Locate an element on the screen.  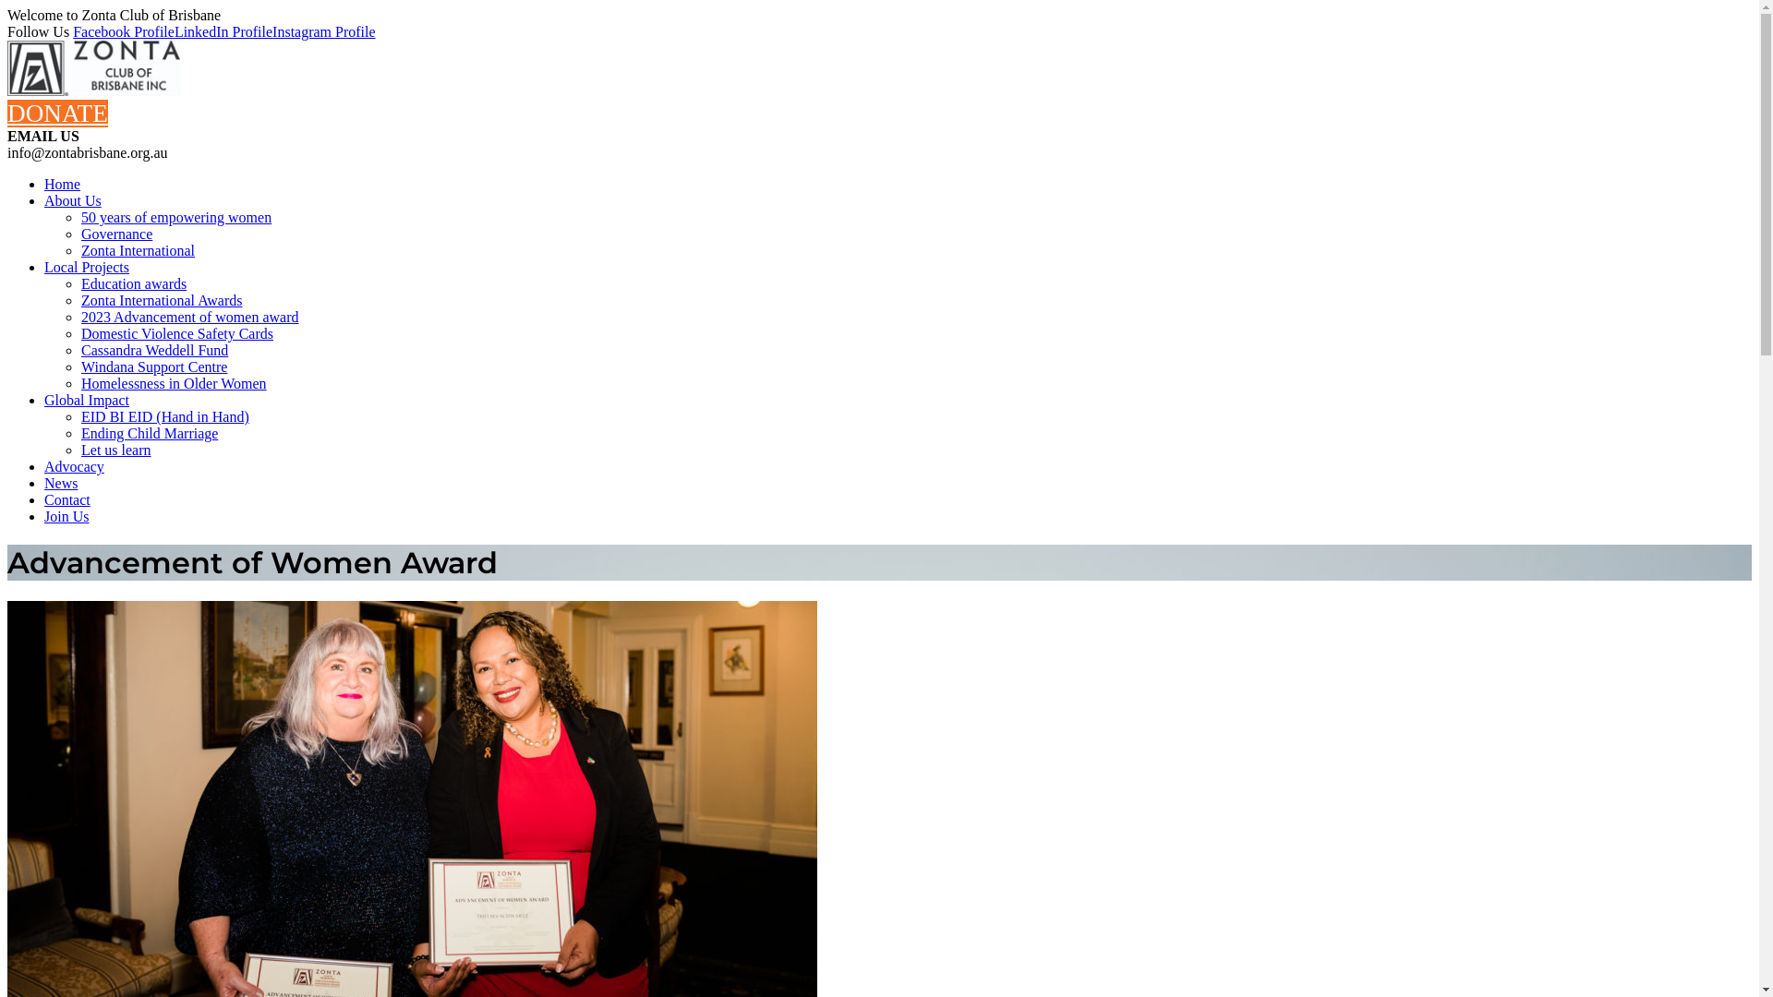
LinkedIn Profile is located at coordinates (223, 31).